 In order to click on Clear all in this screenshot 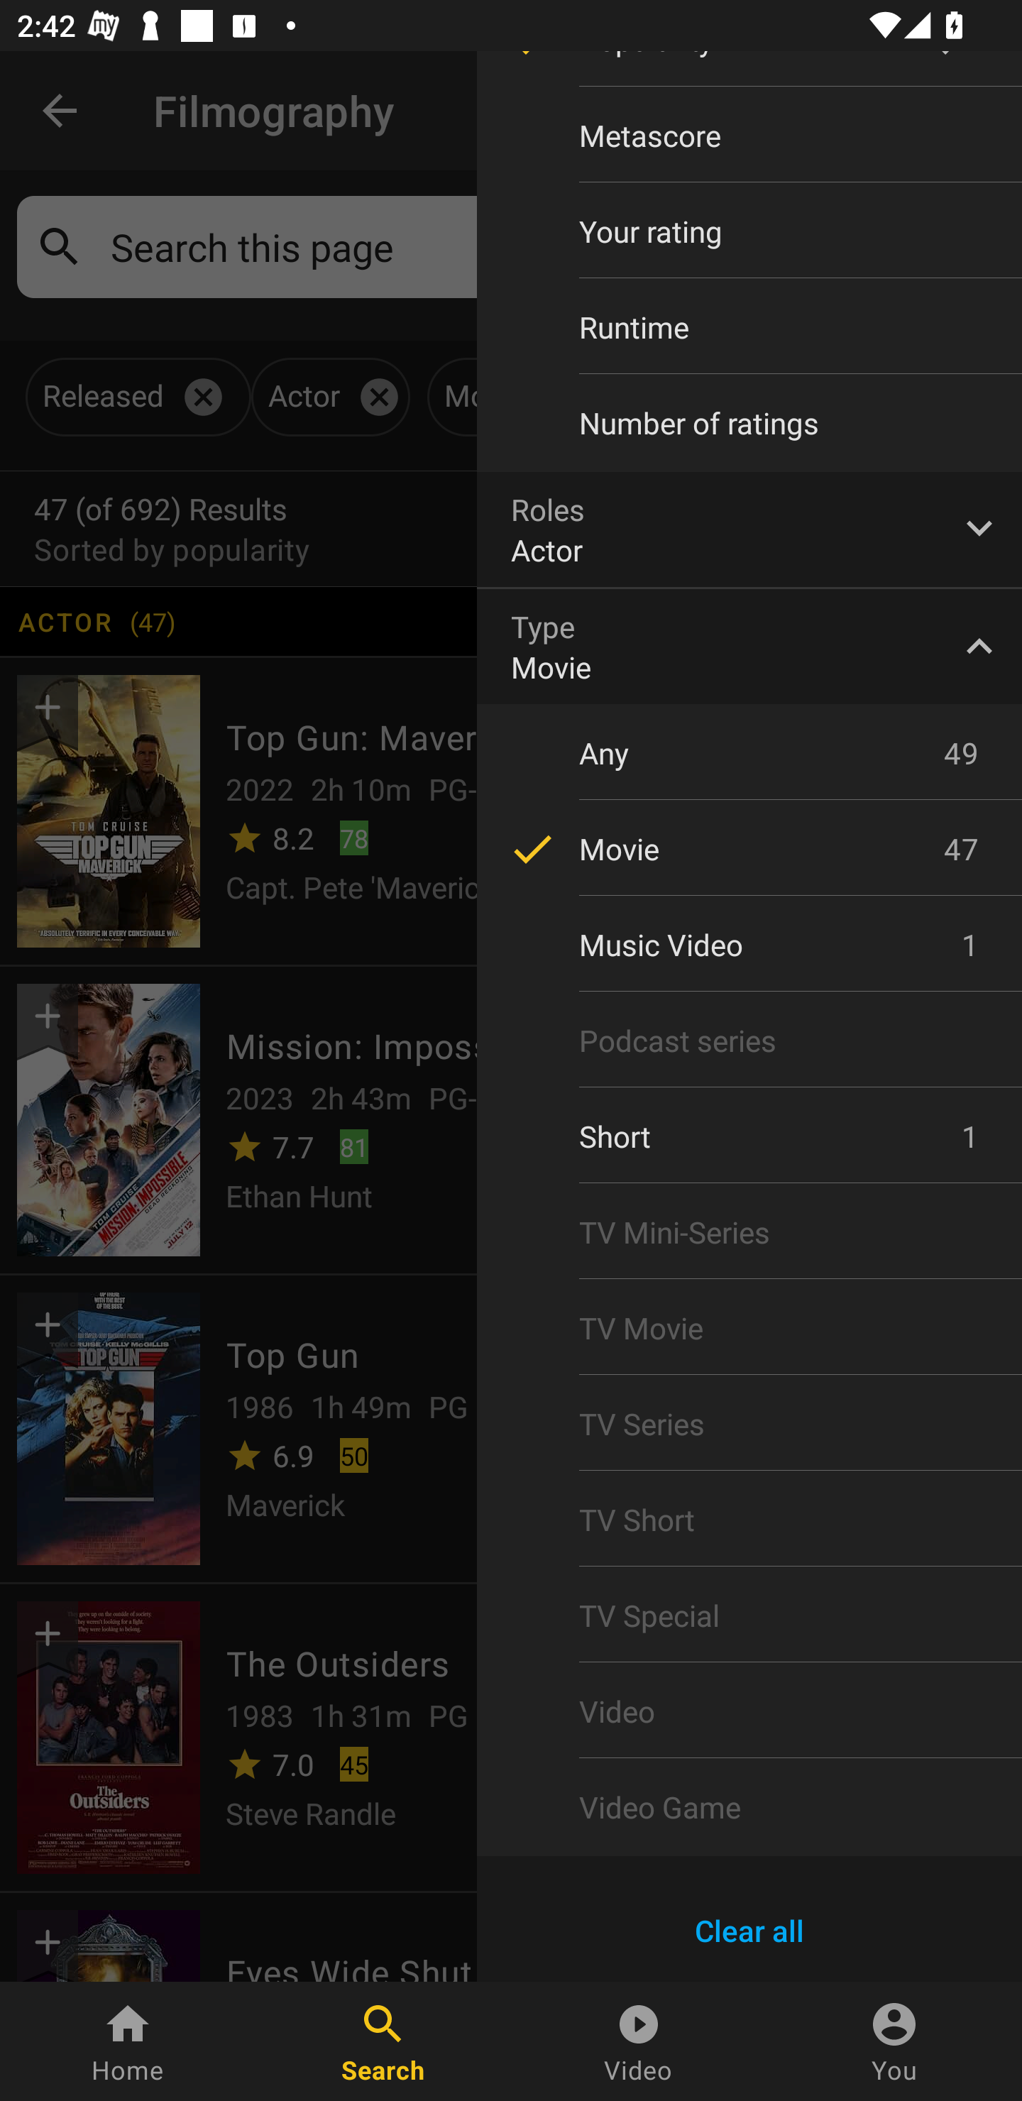, I will do `click(749, 1931)`.